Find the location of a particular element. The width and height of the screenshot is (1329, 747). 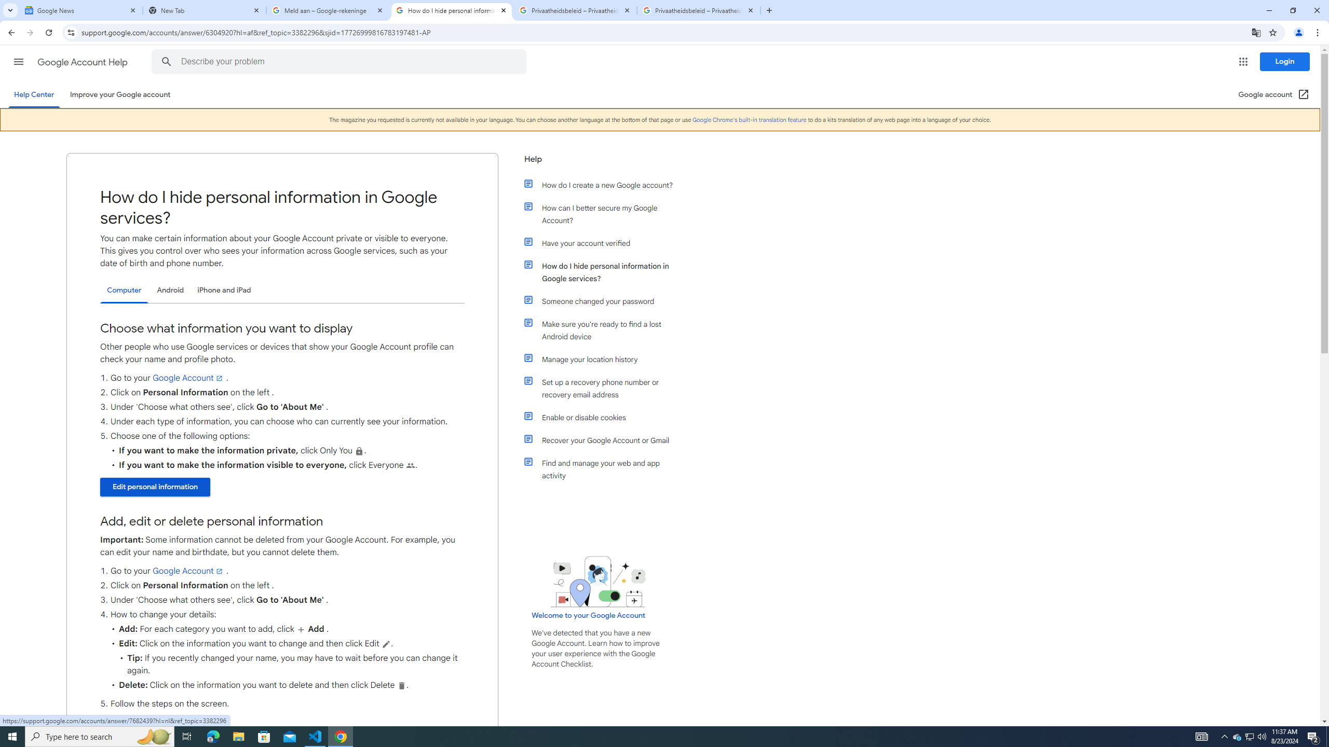

Describe your problem is located at coordinates (341, 62).